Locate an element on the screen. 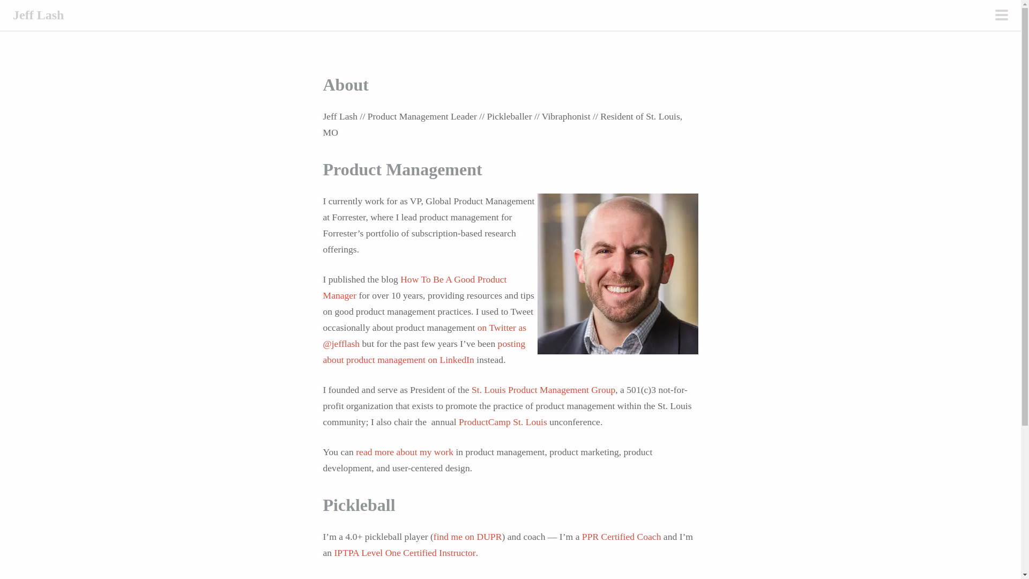 The image size is (1029, 579). Search is located at coordinates (18, 9).